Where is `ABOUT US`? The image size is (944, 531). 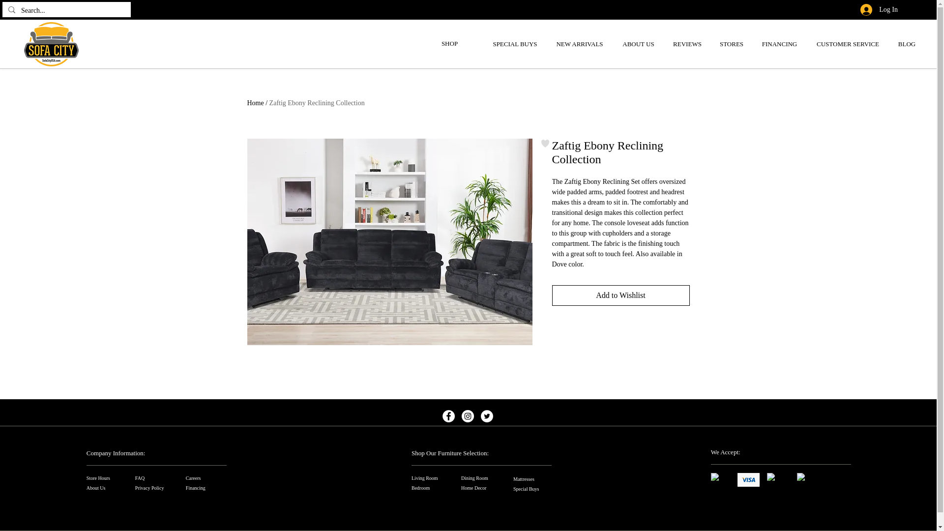 ABOUT US is located at coordinates (638, 44).